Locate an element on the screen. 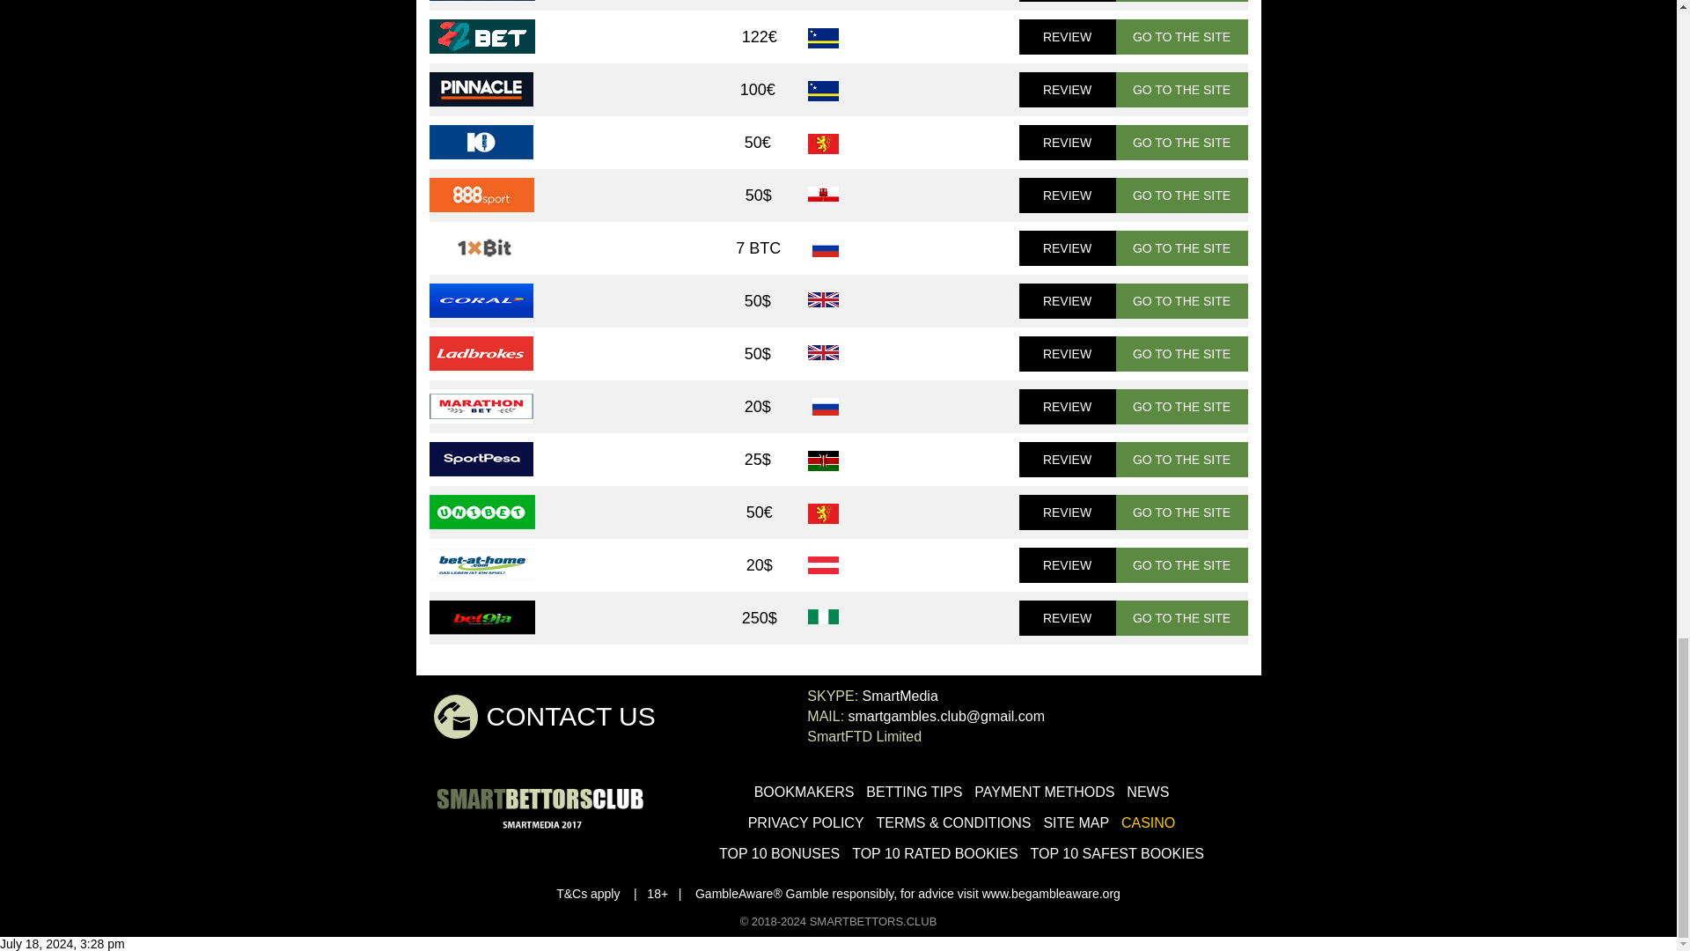 The height and width of the screenshot is (951, 1690). GO TO THE SITE is located at coordinates (1181, 300).